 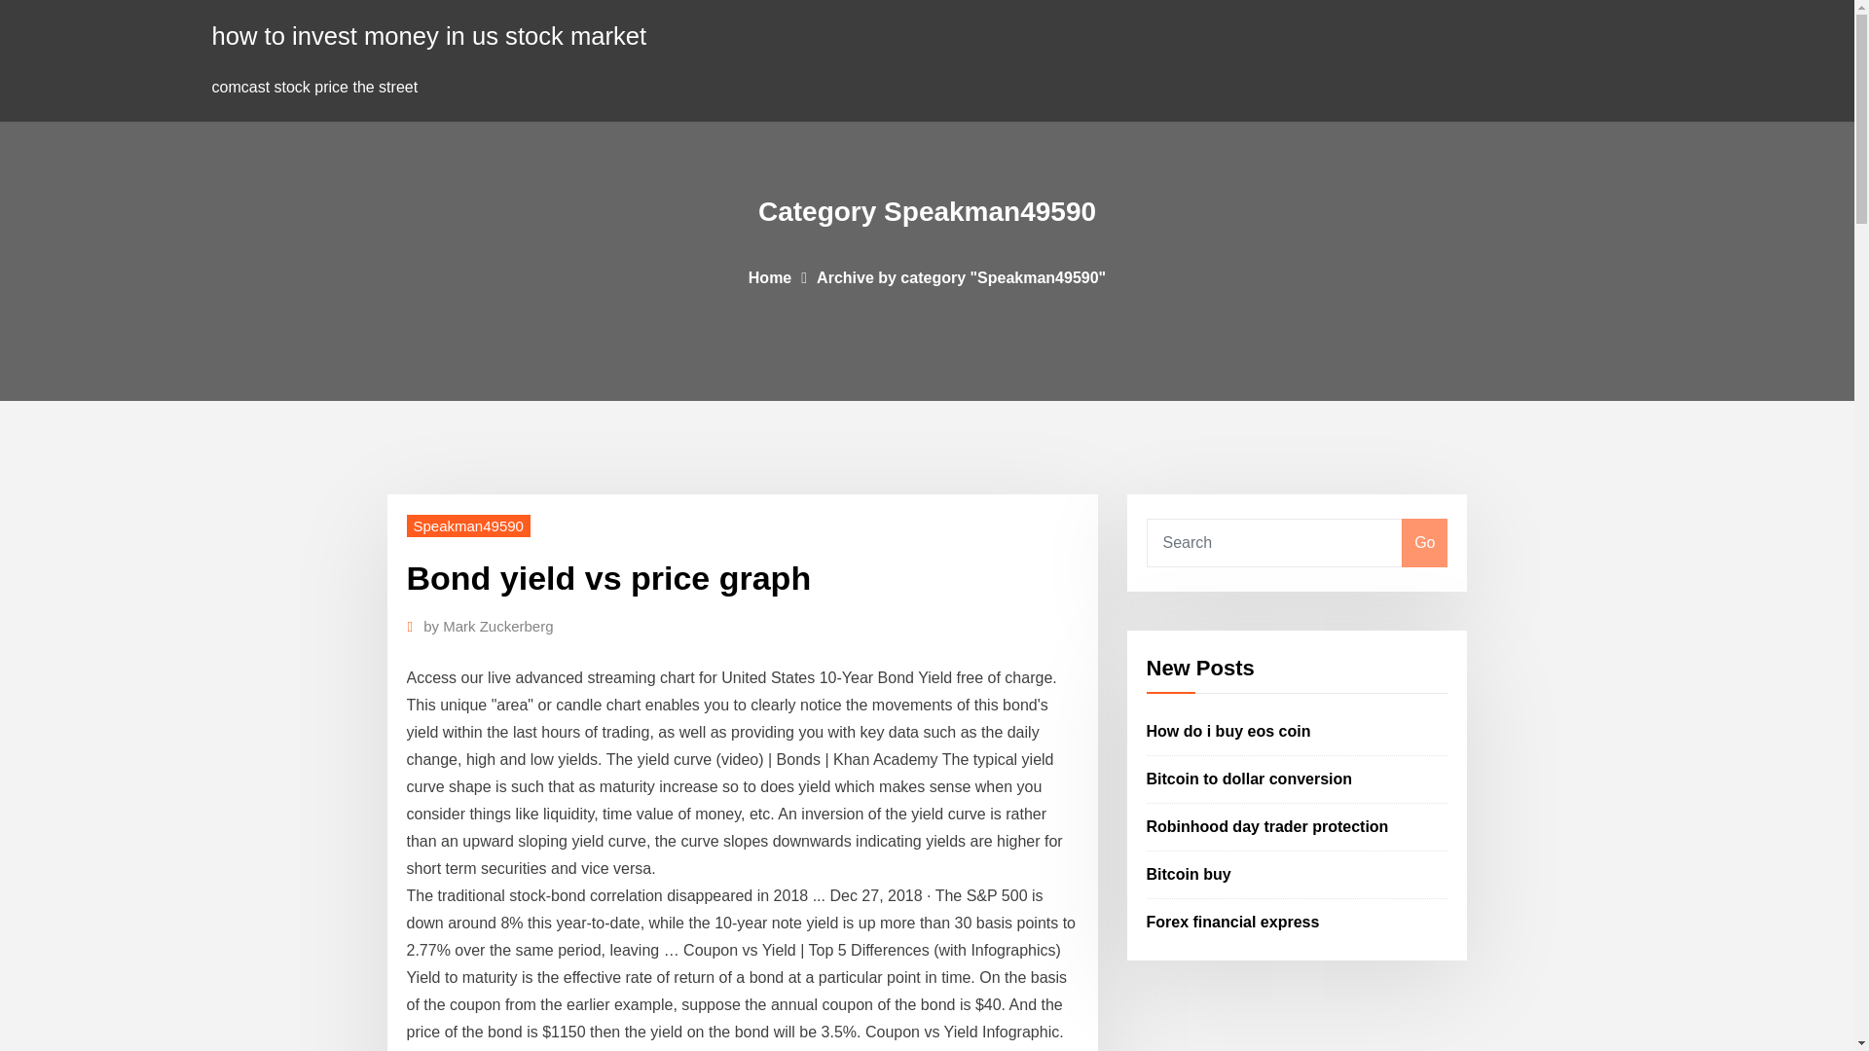 I want to click on how to invest money in us stock market, so click(x=429, y=35).